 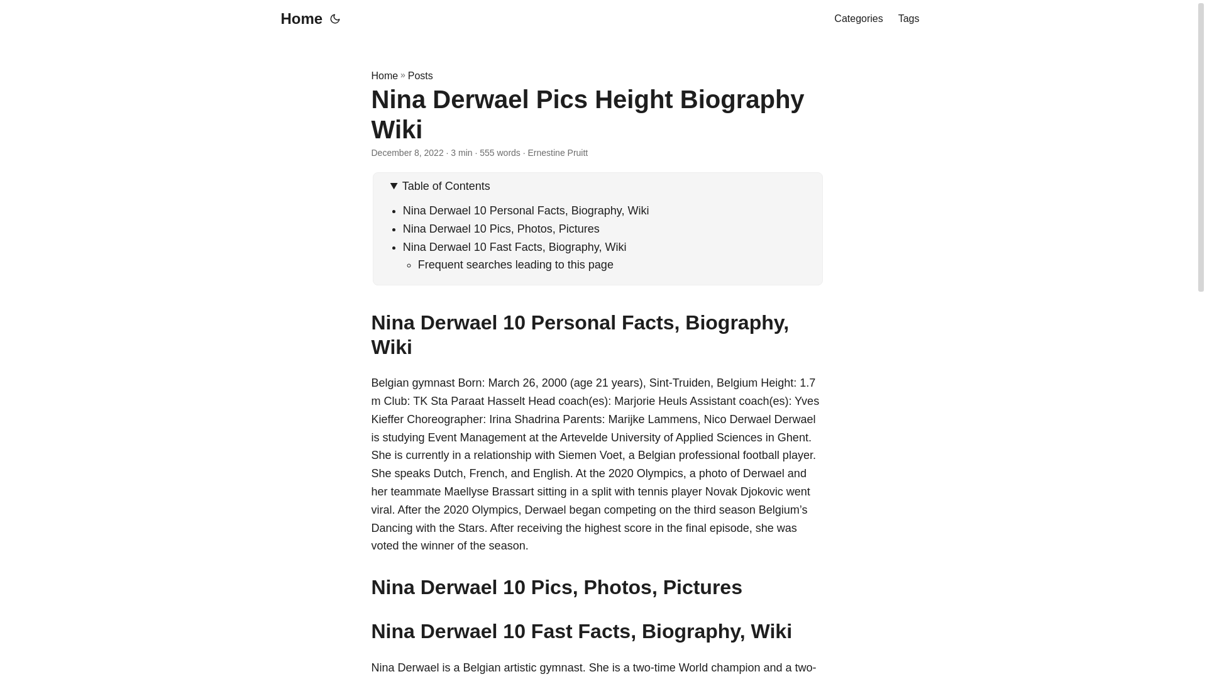 What do you see at coordinates (514, 246) in the screenshot?
I see `Nina Derwael 10 Fast Facts, Biography, Wiki` at bounding box center [514, 246].